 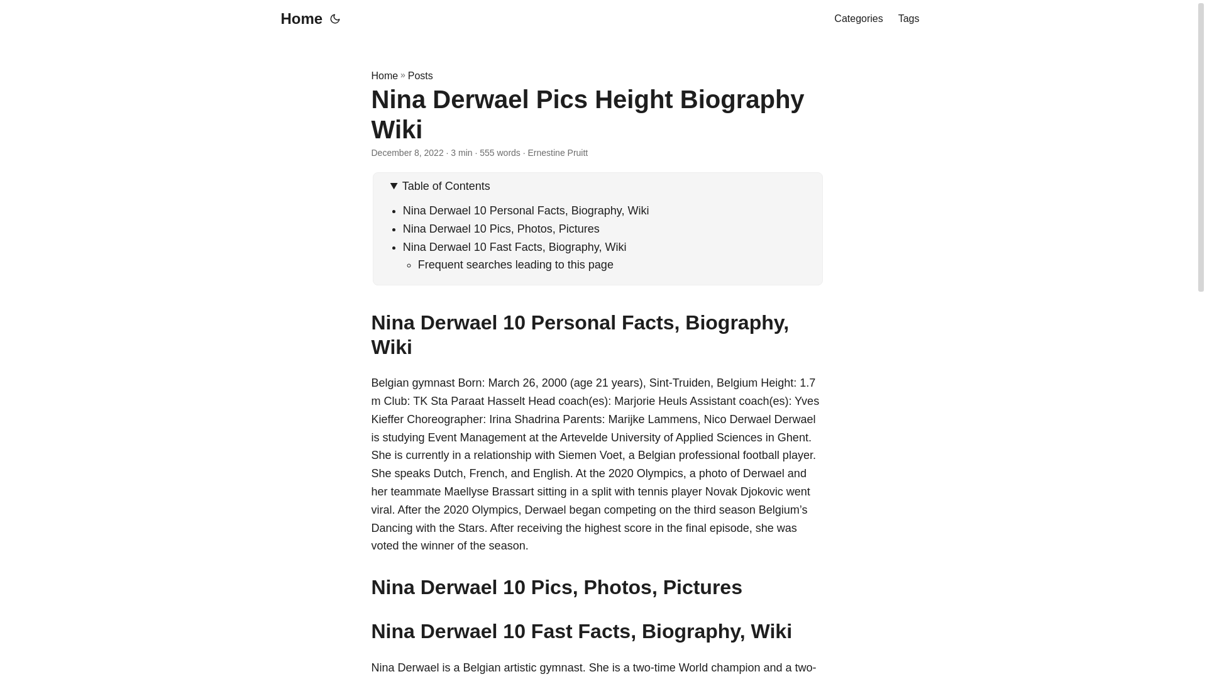 What do you see at coordinates (514, 246) in the screenshot?
I see `Nina Derwael 10 Fast Facts, Biography, Wiki` at bounding box center [514, 246].